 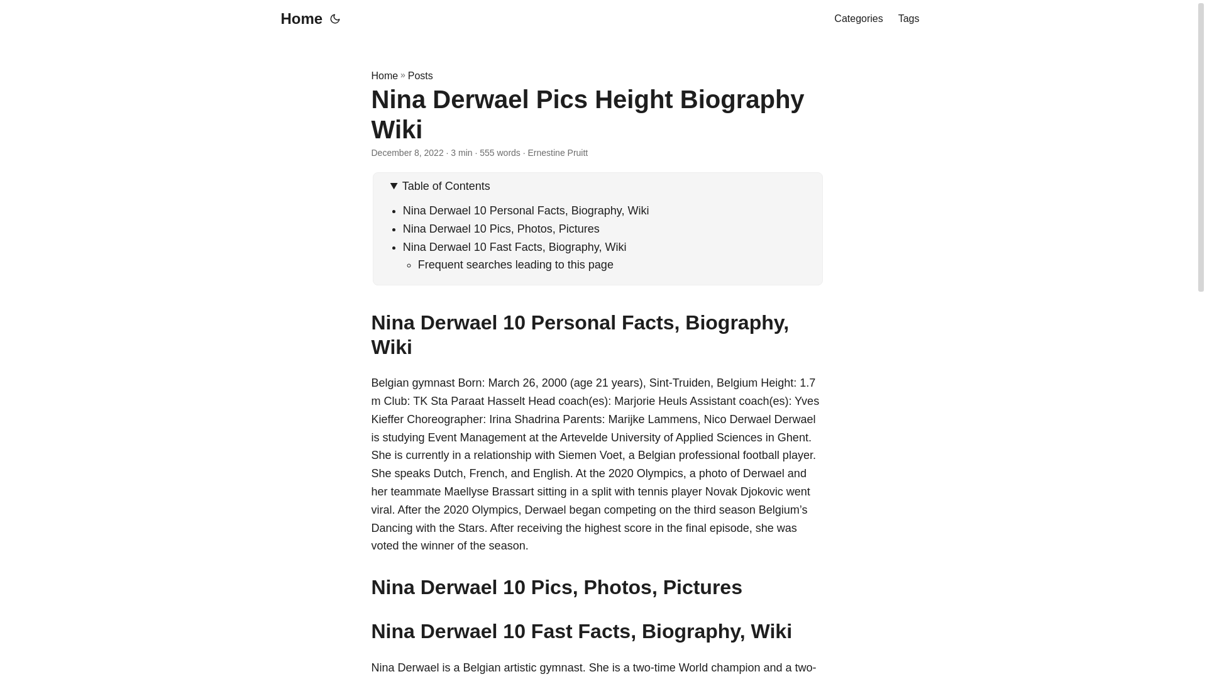 What do you see at coordinates (514, 246) in the screenshot?
I see `Nina Derwael 10 Fast Facts, Biography, Wiki` at bounding box center [514, 246].